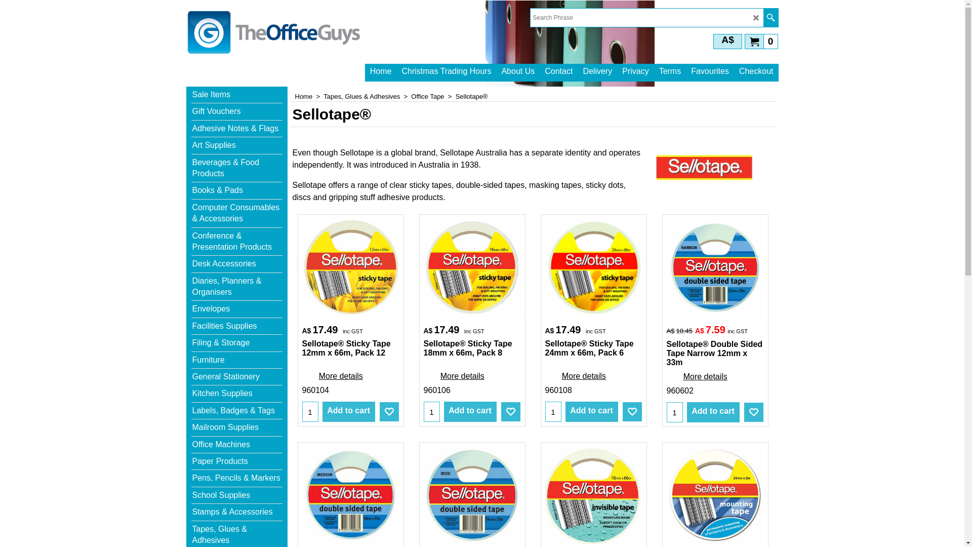 The height and width of the screenshot is (547, 972). I want to click on Beverages & Food Products, so click(237, 169).